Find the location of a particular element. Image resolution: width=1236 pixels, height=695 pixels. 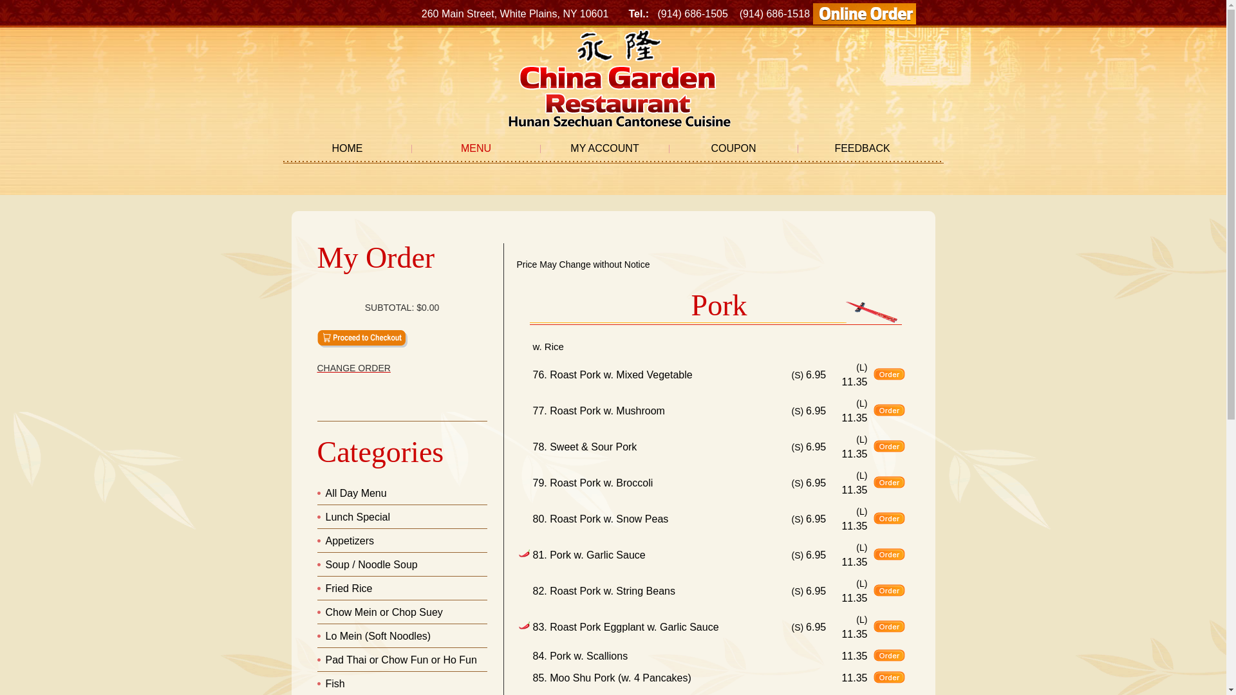

CHANGE ORDER is located at coordinates (402, 368).